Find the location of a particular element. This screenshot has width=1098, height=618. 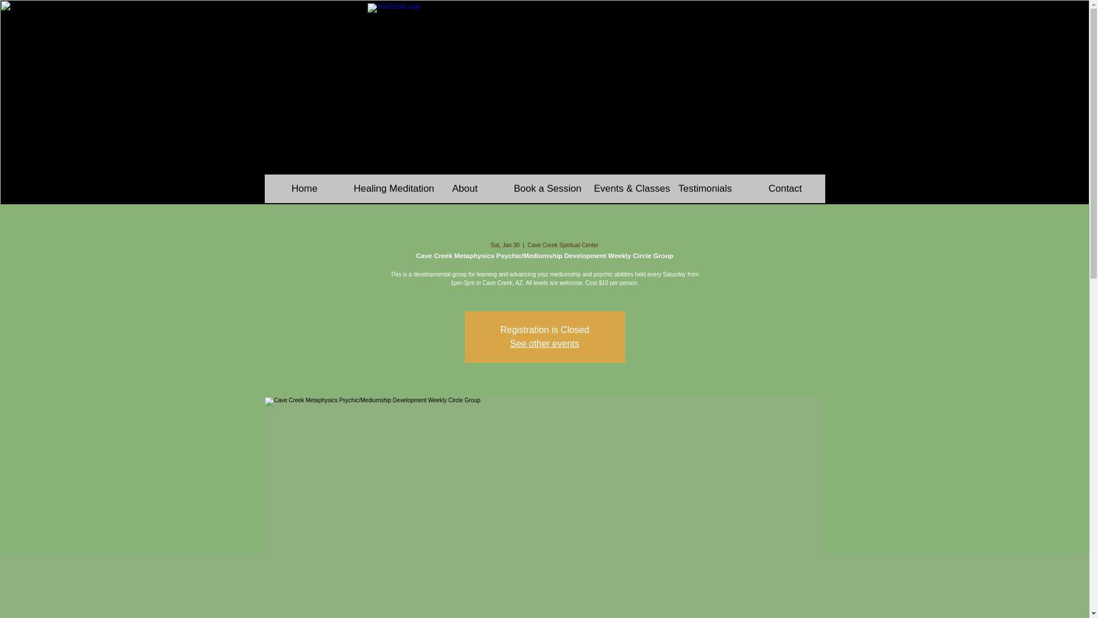

Healing Meditation is located at coordinates (384, 189).